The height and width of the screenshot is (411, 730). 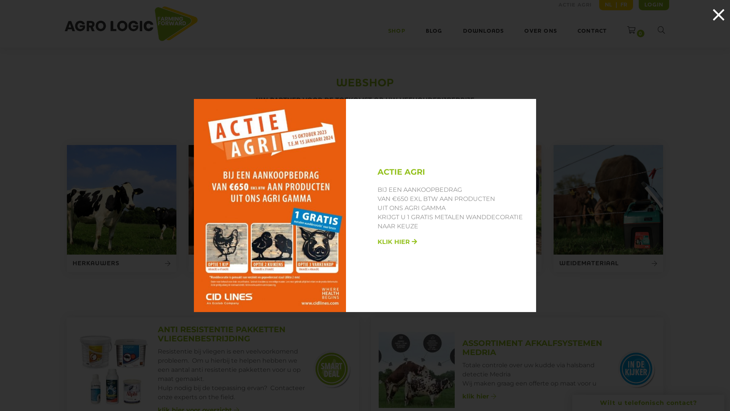 I want to click on CONTACT, so click(x=592, y=31).